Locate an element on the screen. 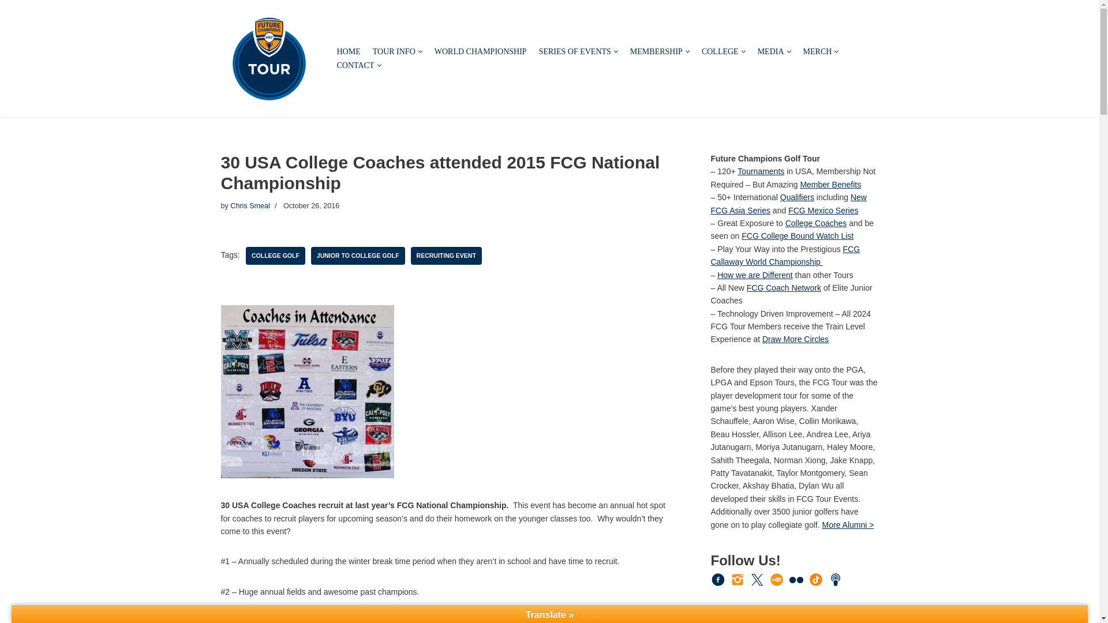 This screenshot has height=623, width=1108. Follow Us on Facebook is located at coordinates (718, 579).